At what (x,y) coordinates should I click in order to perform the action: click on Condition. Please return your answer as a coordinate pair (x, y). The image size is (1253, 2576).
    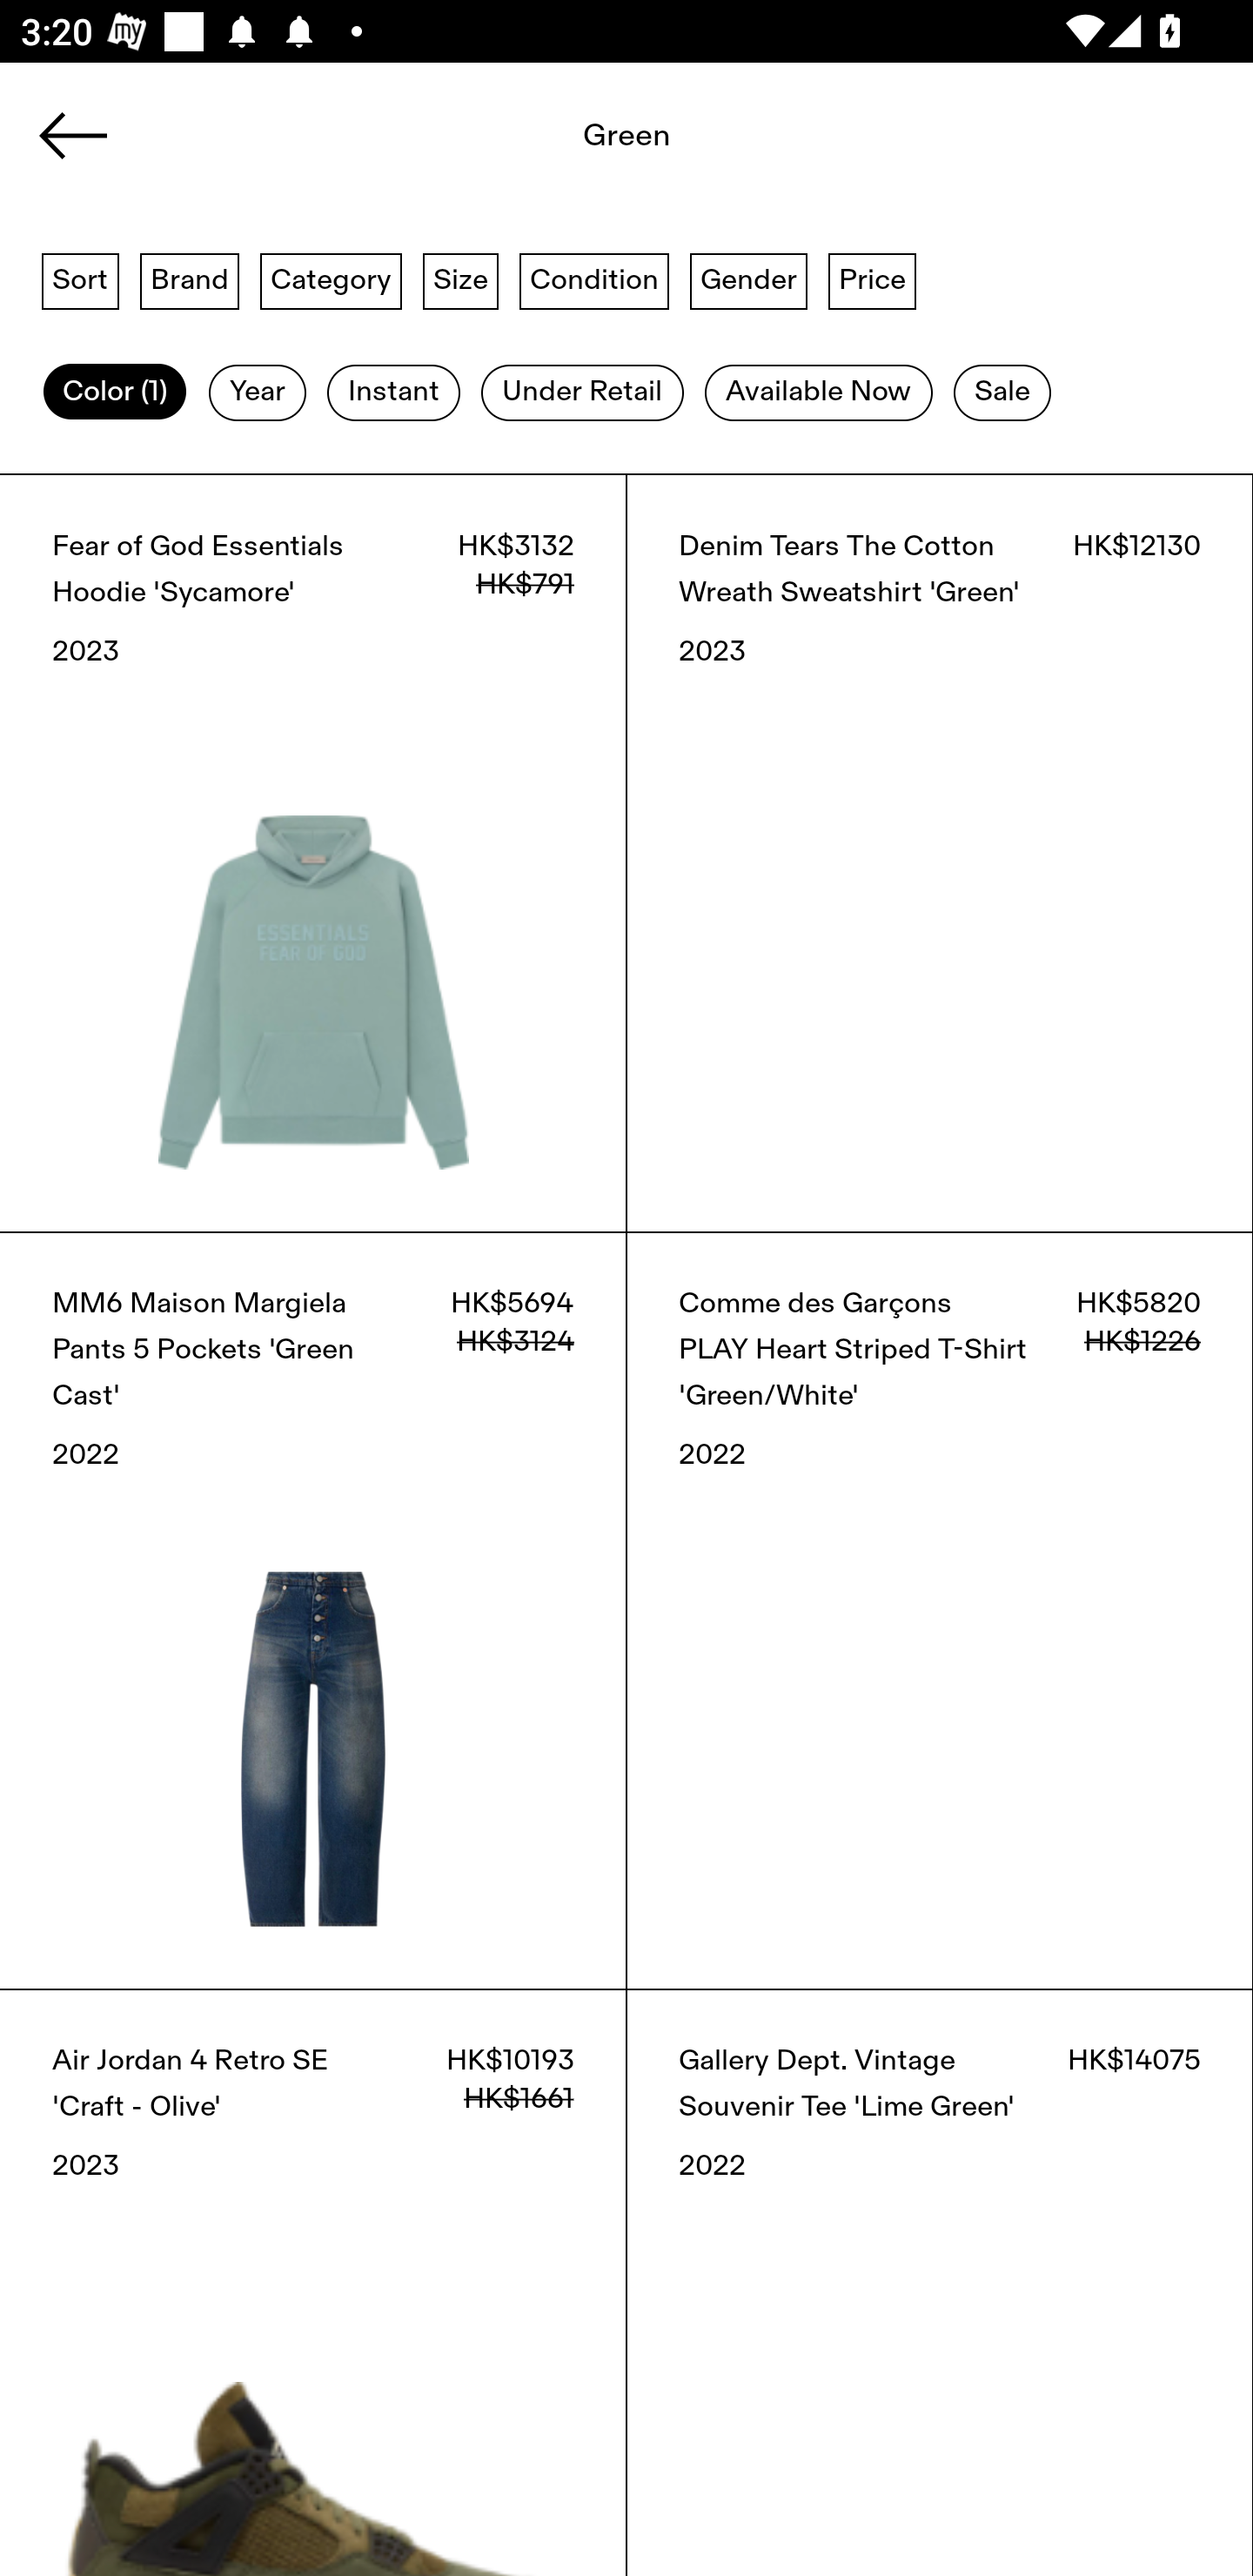
    Looking at the image, I should click on (593, 279).